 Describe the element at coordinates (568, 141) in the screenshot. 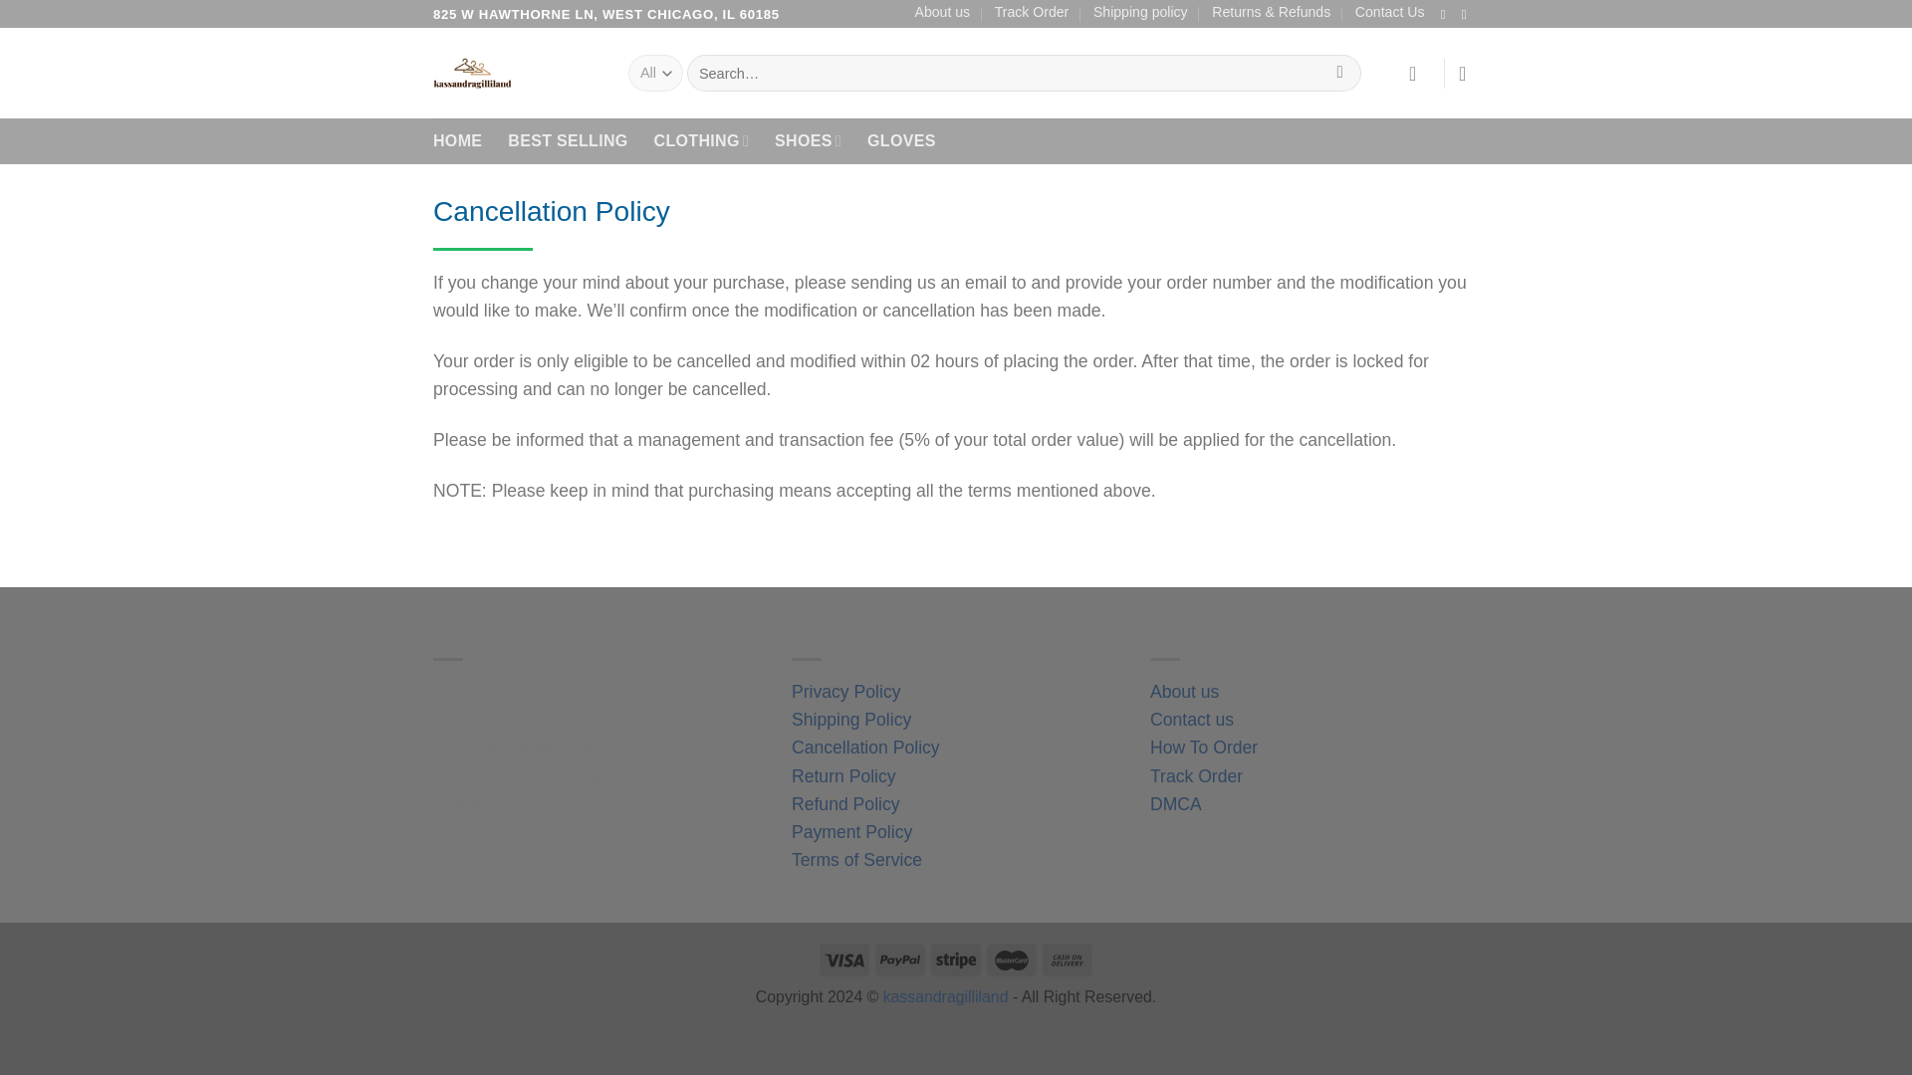

I see `BEST SELLING` at that location.